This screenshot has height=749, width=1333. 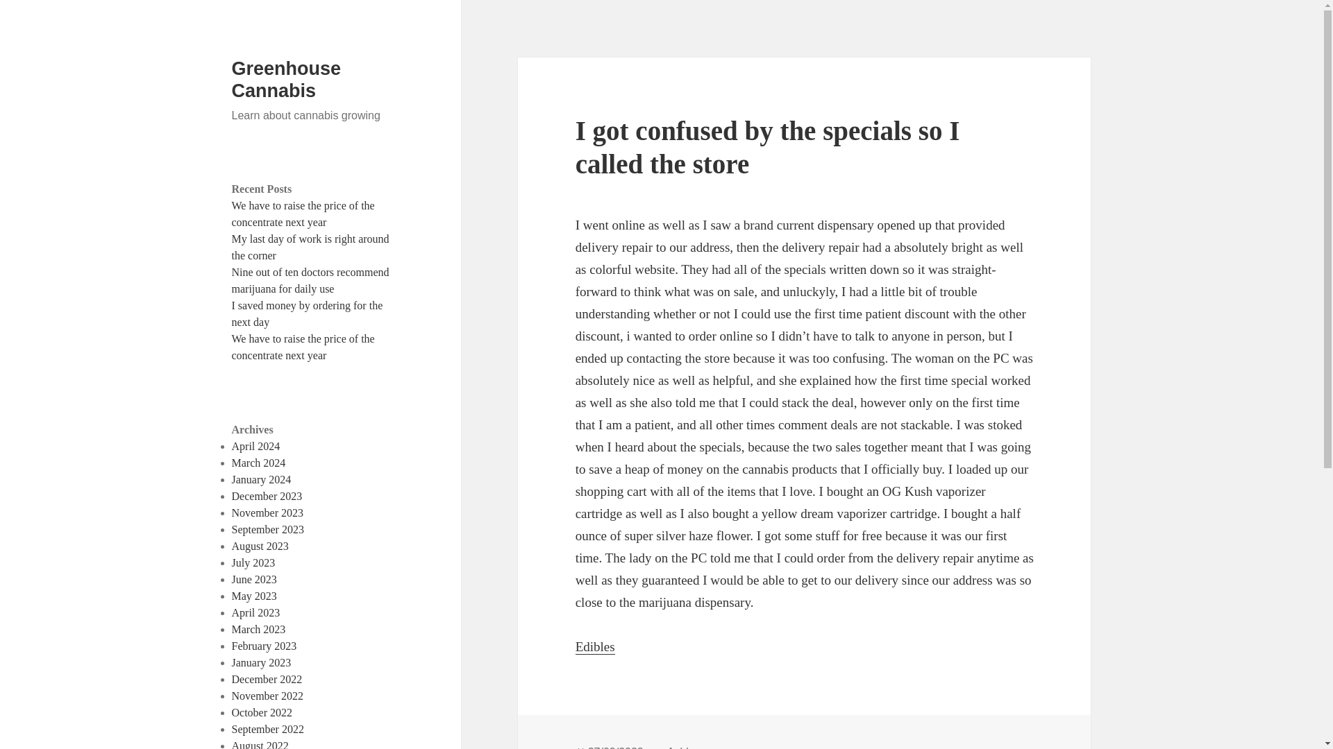 I want to click on December 2022, so click(x=267, y=679).